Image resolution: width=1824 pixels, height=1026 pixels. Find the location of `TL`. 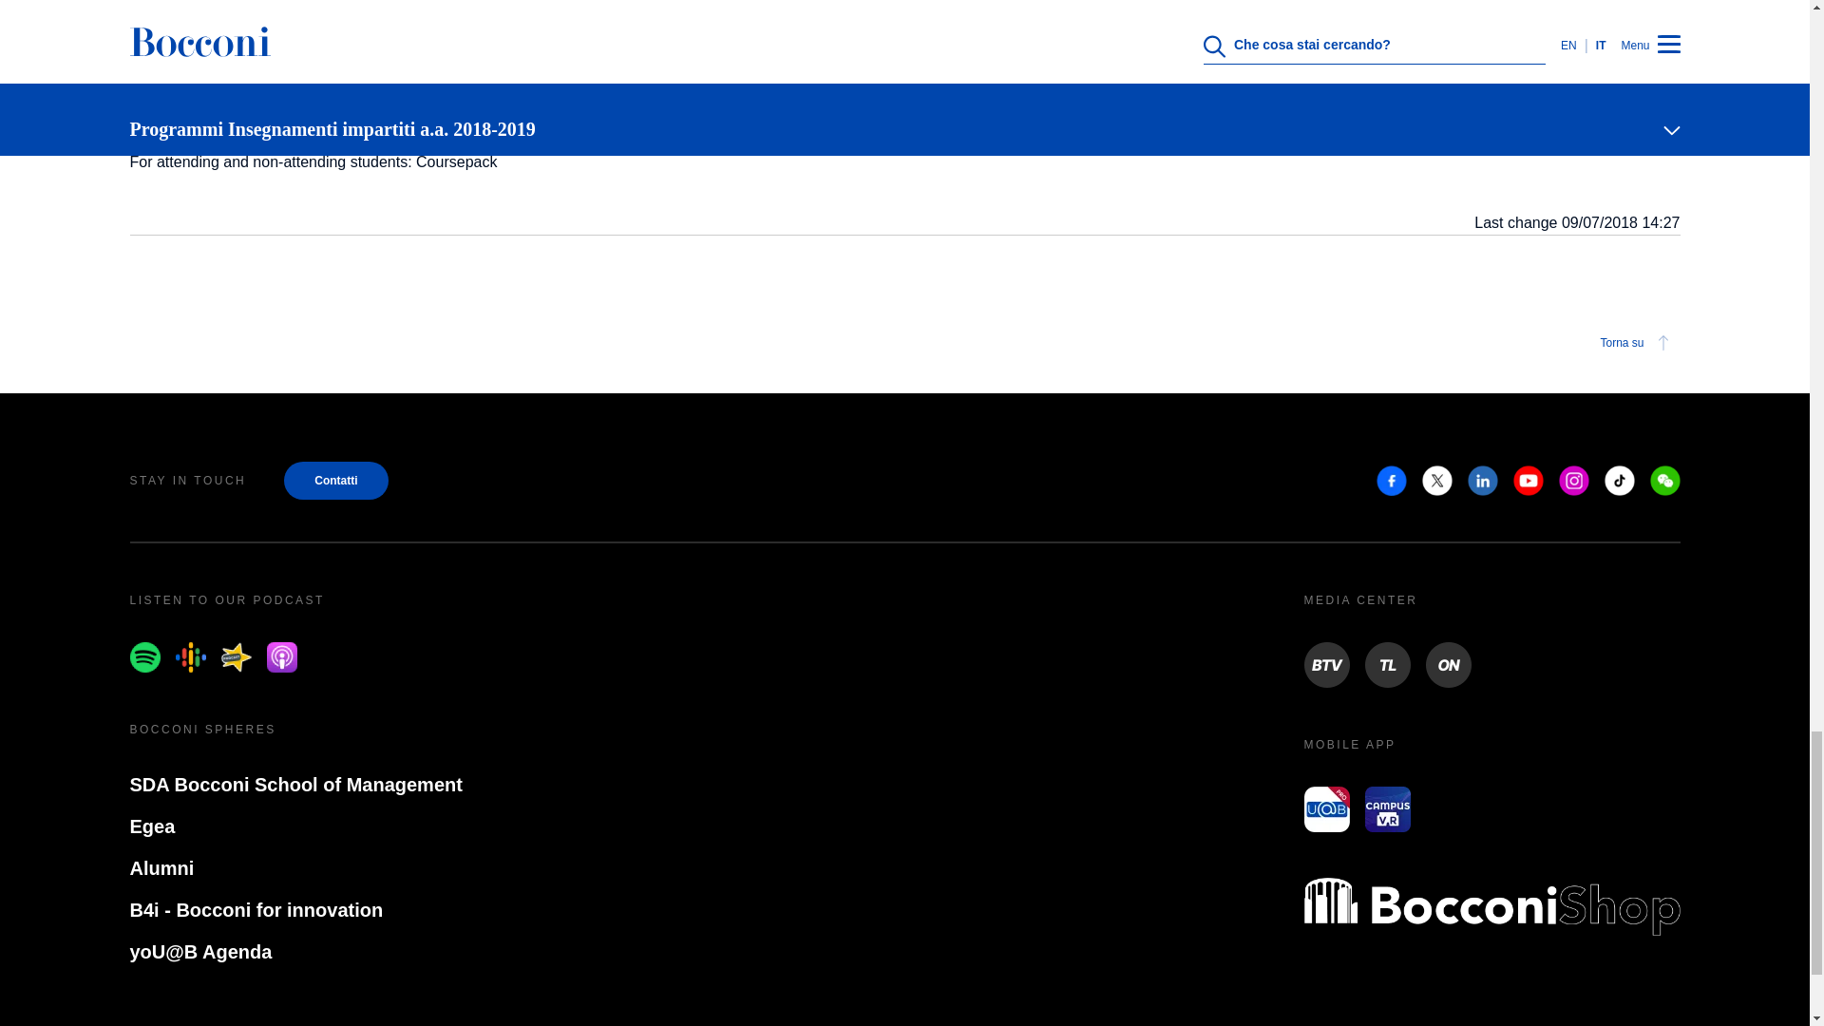

TL is located at coordinates (1387, 665).